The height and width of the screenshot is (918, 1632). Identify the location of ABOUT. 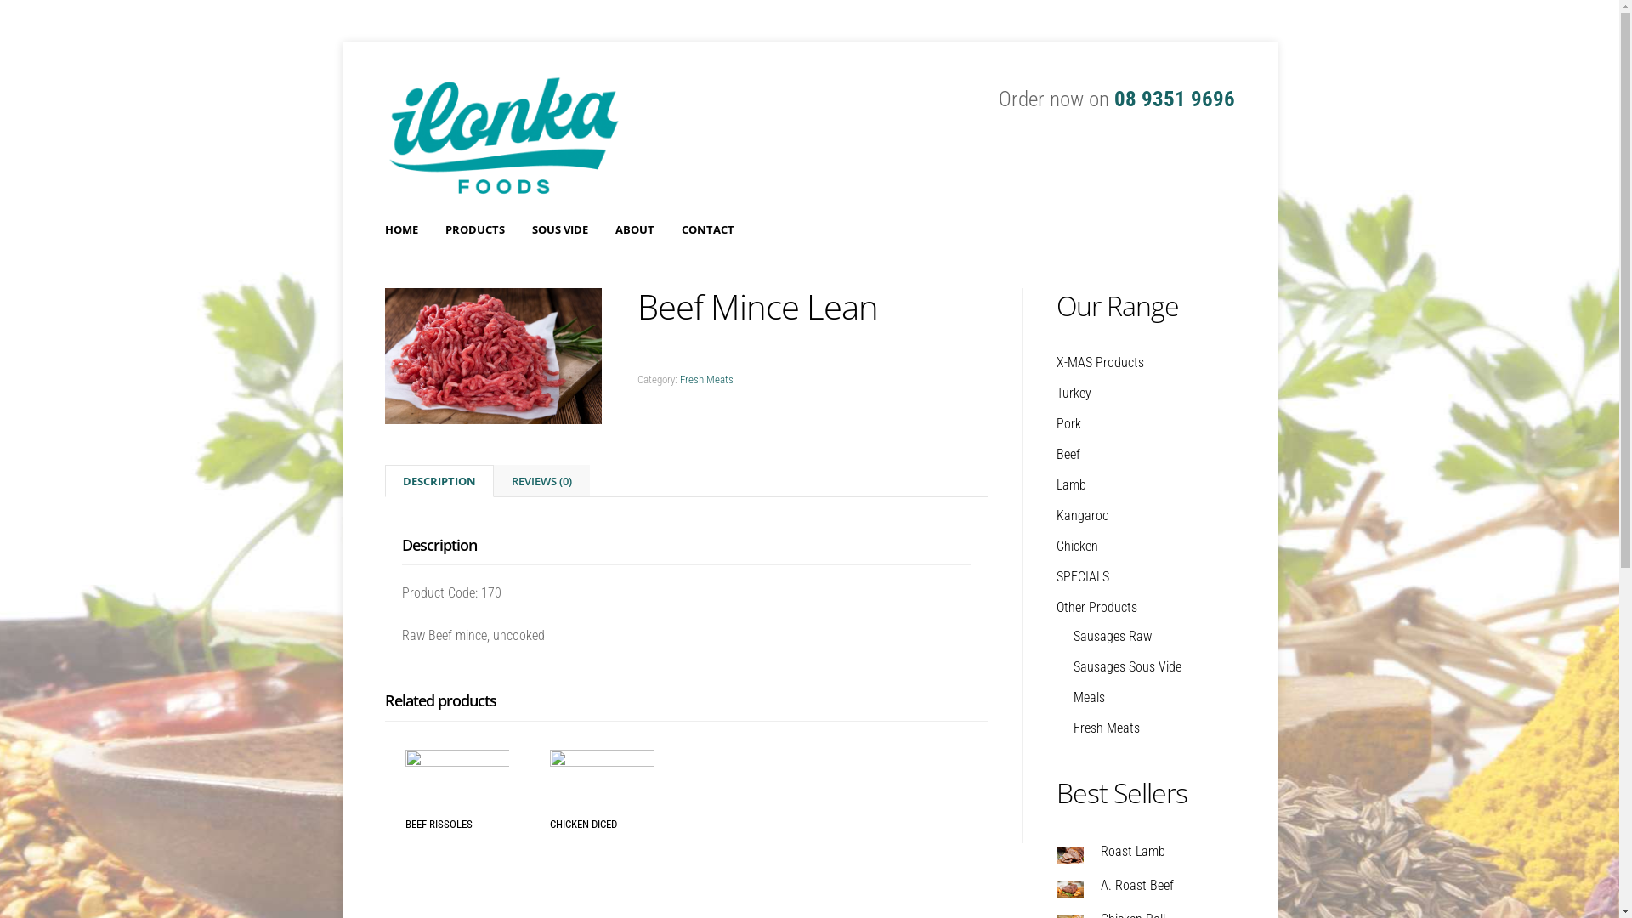
(635, 229).